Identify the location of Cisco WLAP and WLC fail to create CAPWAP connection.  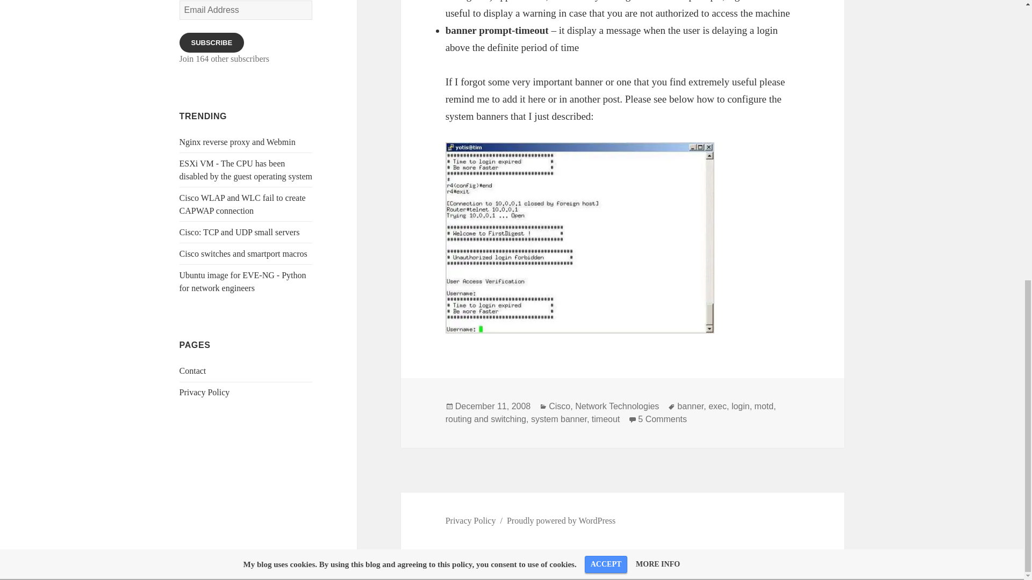
(238, 142).